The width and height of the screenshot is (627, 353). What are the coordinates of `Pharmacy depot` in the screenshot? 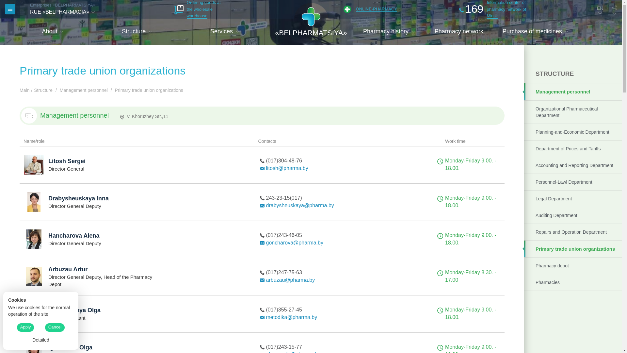 It's located at (573, 265).